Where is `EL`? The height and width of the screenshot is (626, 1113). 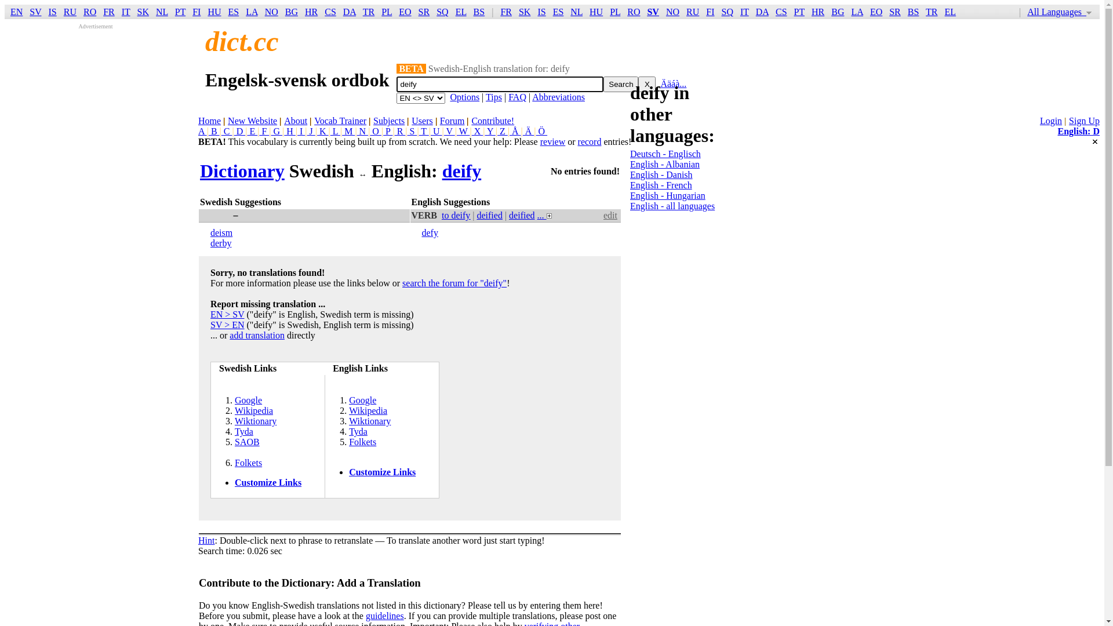
EL is located at coordinates (951, 12).